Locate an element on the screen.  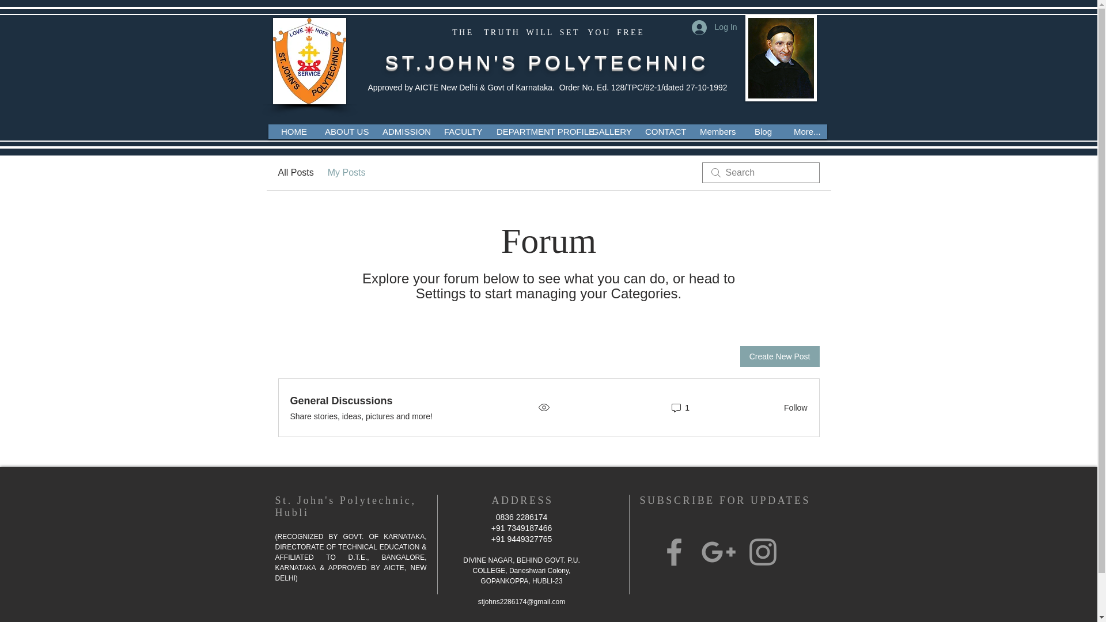
CONTACT is located at coordinates (661, 131).